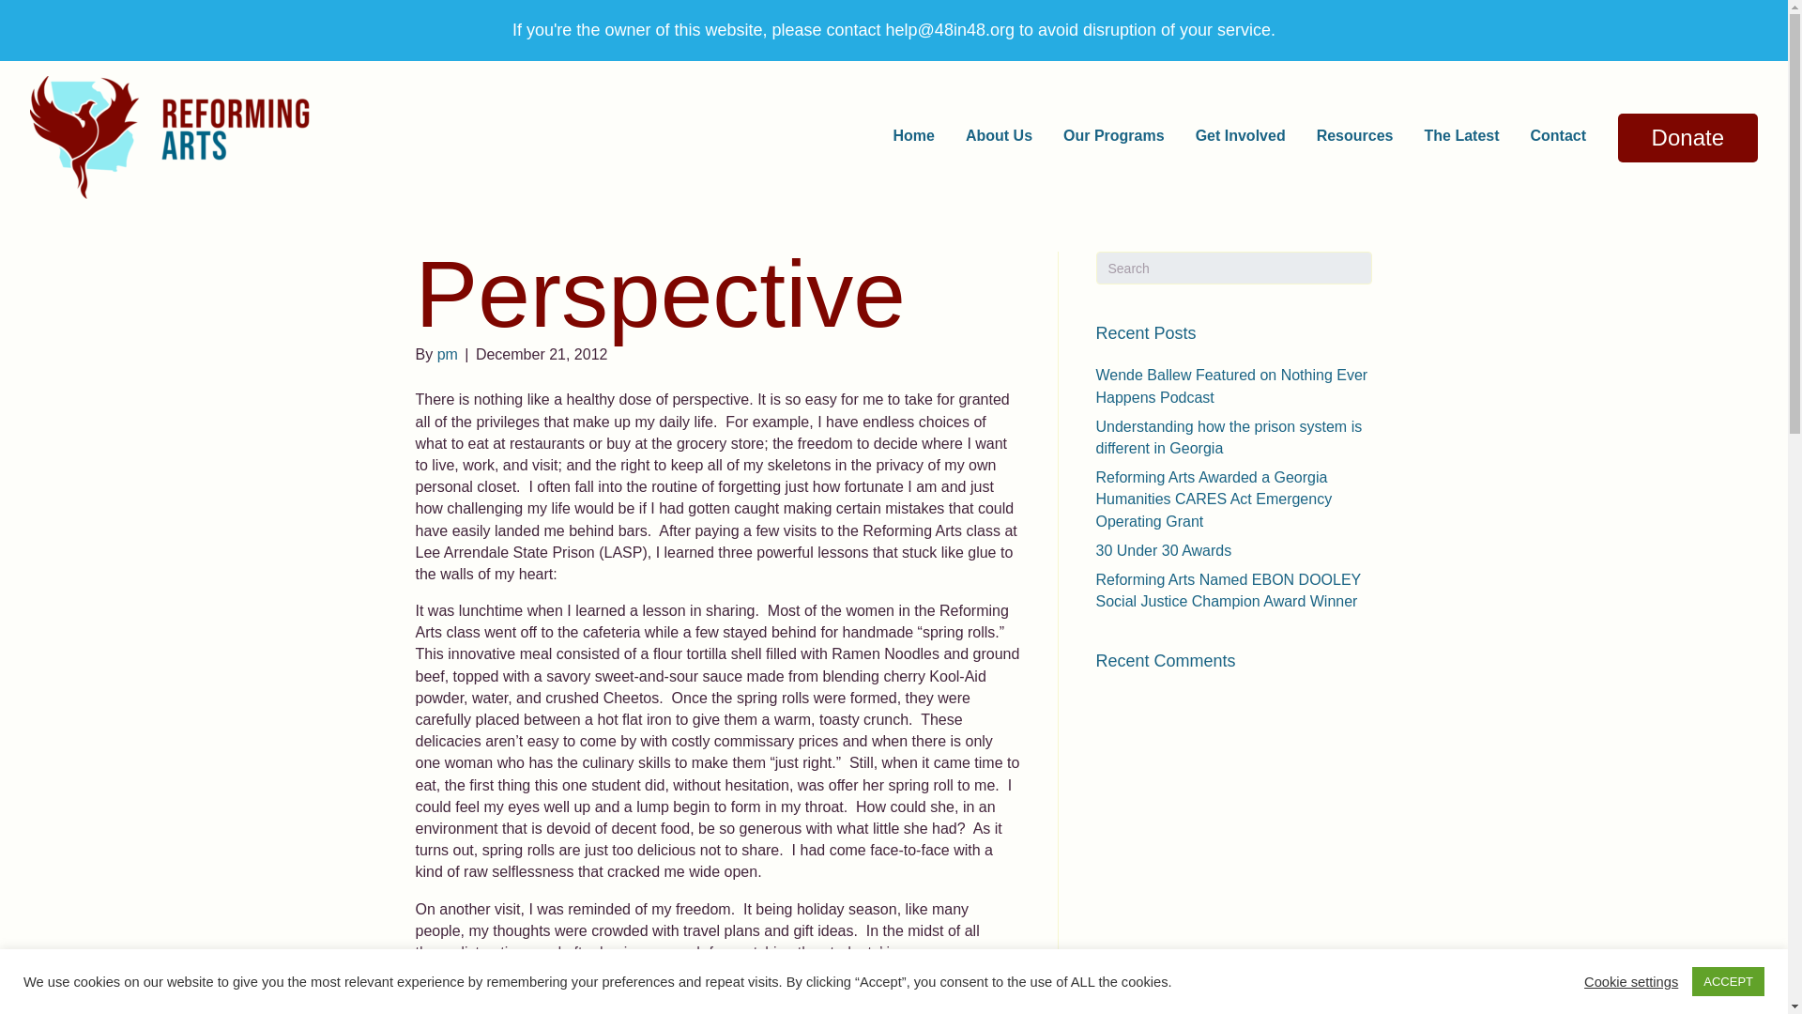  I want to click on The Latest, so click(1460, 135).